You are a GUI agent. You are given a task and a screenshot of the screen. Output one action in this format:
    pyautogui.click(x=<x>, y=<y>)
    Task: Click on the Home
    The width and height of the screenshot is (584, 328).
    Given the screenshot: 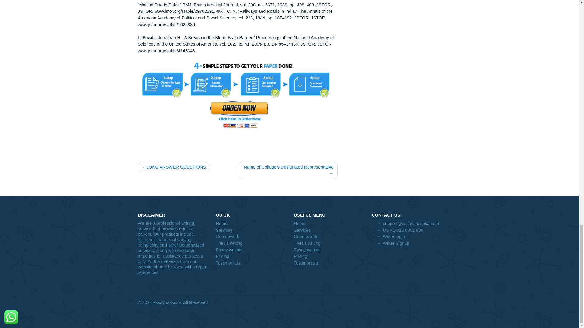 What is the action you would take?
    pyautogui.click(x=278, y=327)
    